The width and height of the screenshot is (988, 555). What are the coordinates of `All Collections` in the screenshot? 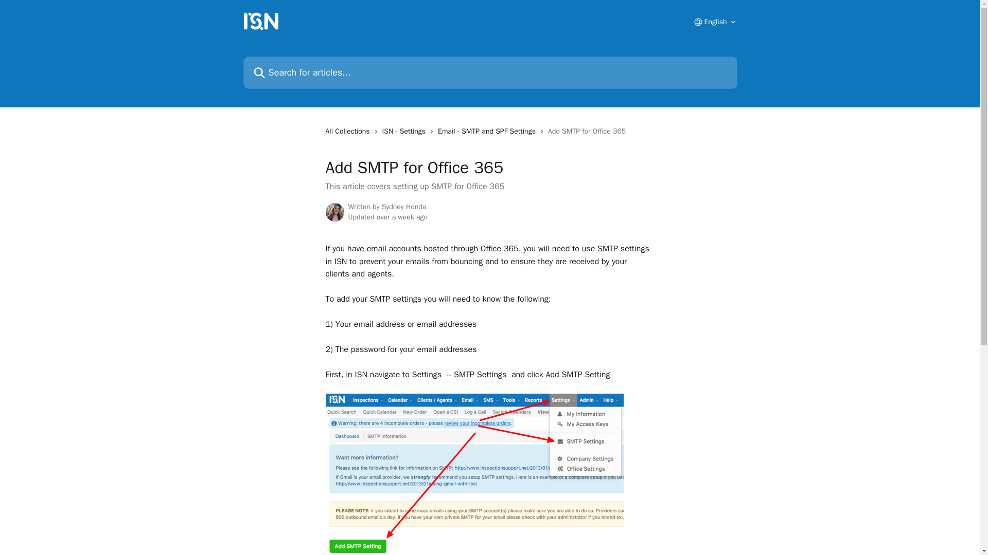 It's located at (349, 132).